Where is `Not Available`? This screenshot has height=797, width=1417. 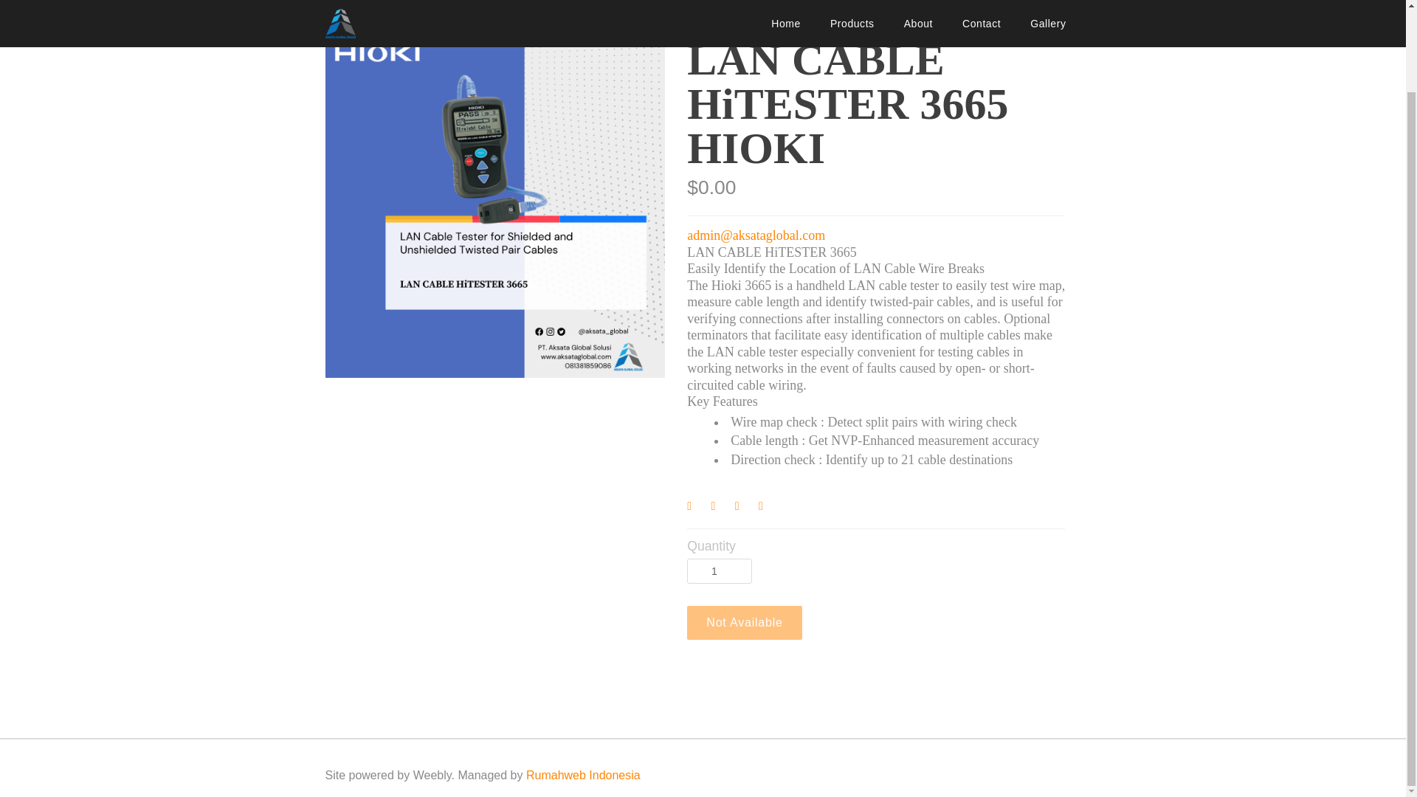
Not Available is located at coordinates (744, 623).